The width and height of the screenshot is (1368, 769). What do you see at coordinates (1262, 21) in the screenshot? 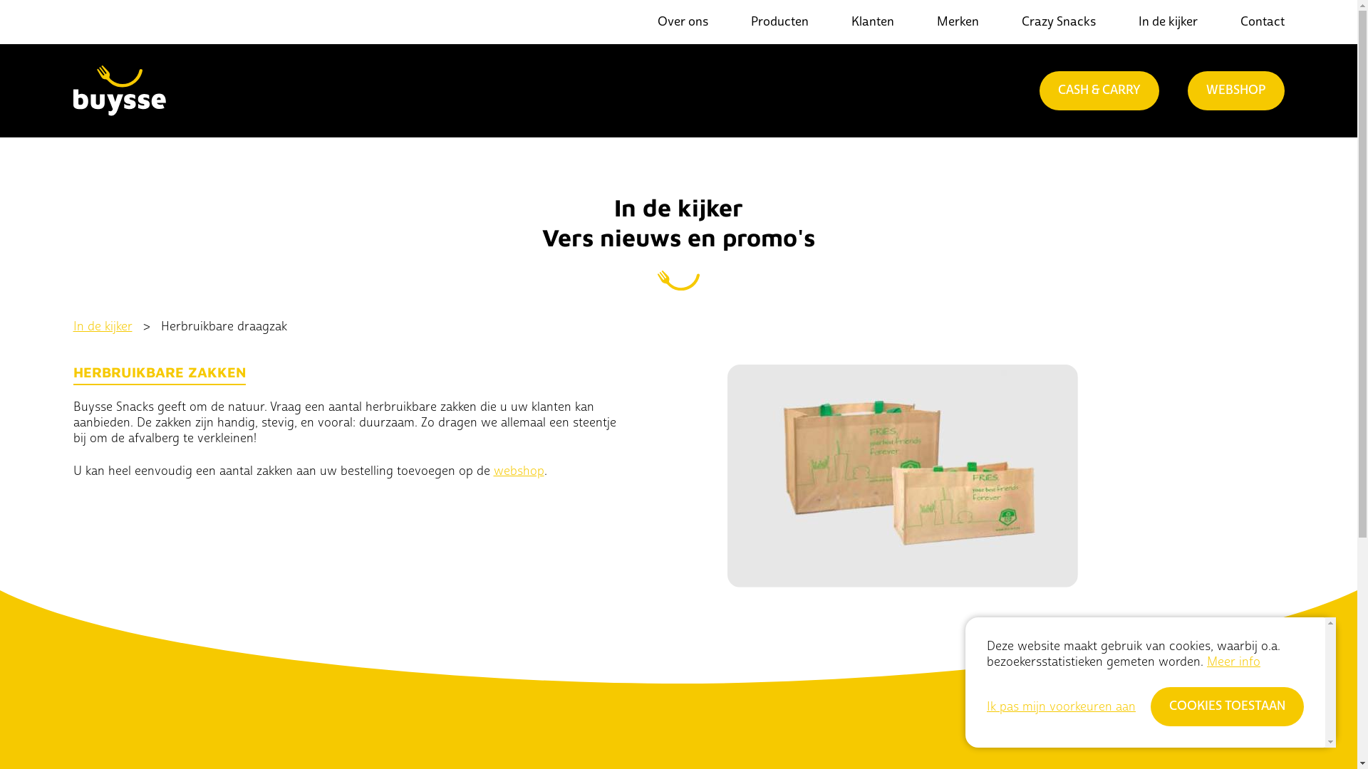
I see `Contact` at bounding box center [1262, 21].